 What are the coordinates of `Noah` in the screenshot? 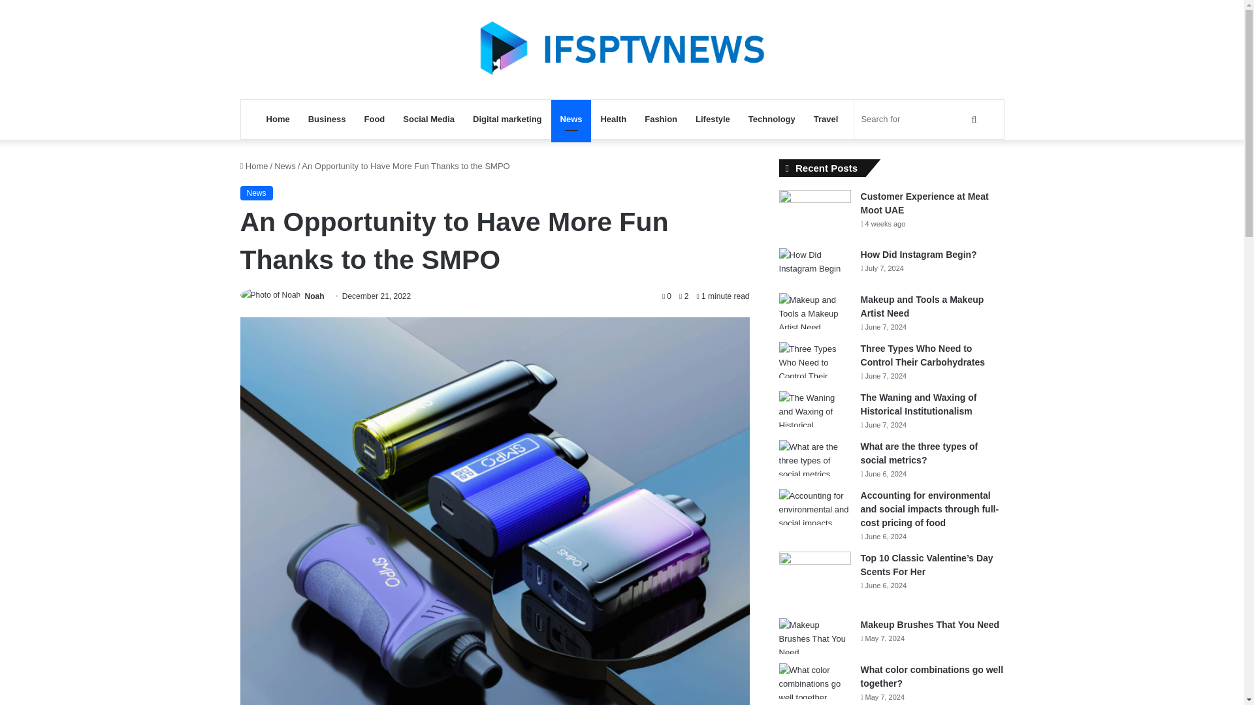 It's located at (315, 296).